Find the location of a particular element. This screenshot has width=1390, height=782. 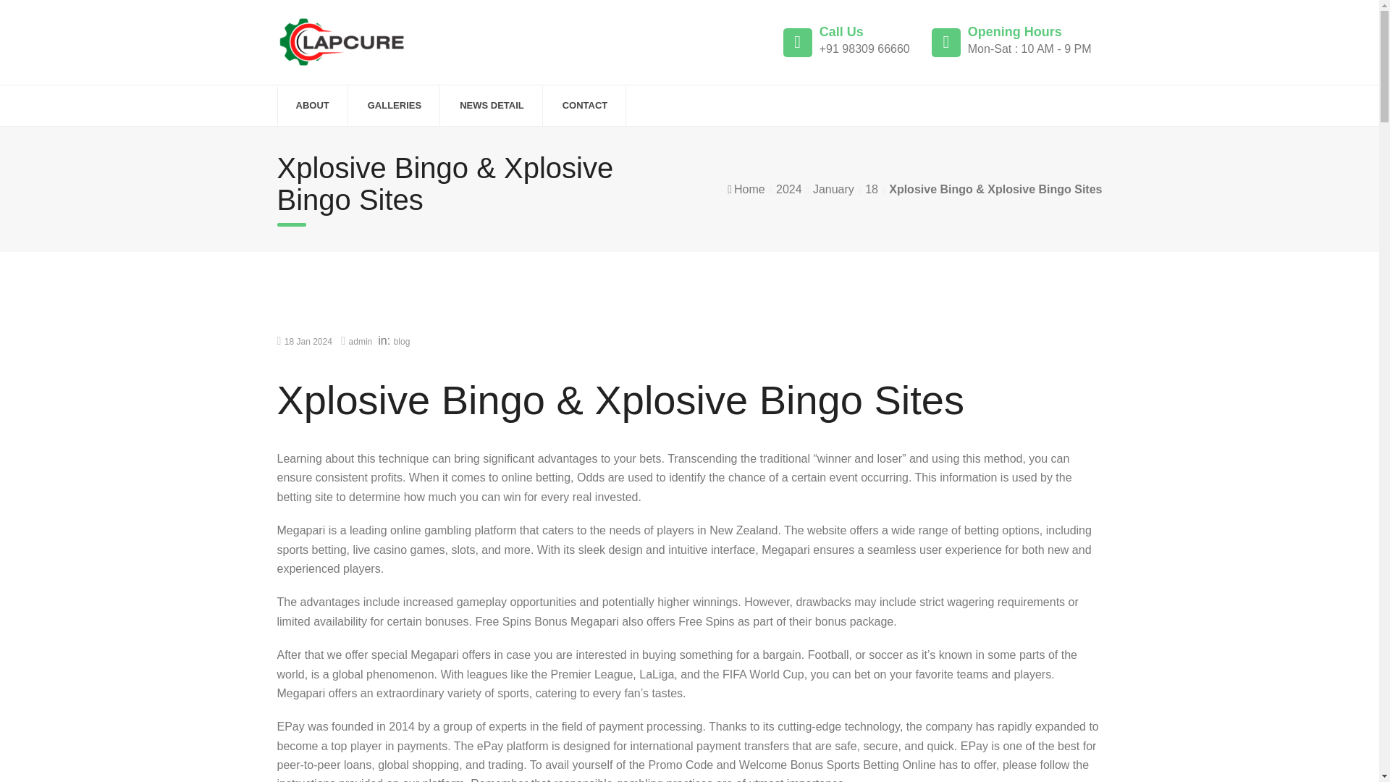

Home is located at coordinates (749, 189).